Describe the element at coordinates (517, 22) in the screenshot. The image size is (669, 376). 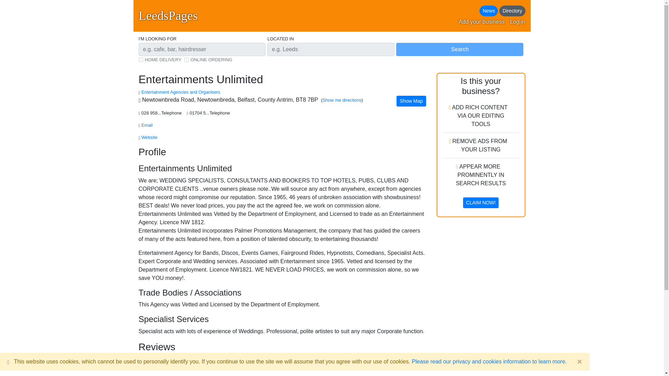
I see `Log in` at that location.